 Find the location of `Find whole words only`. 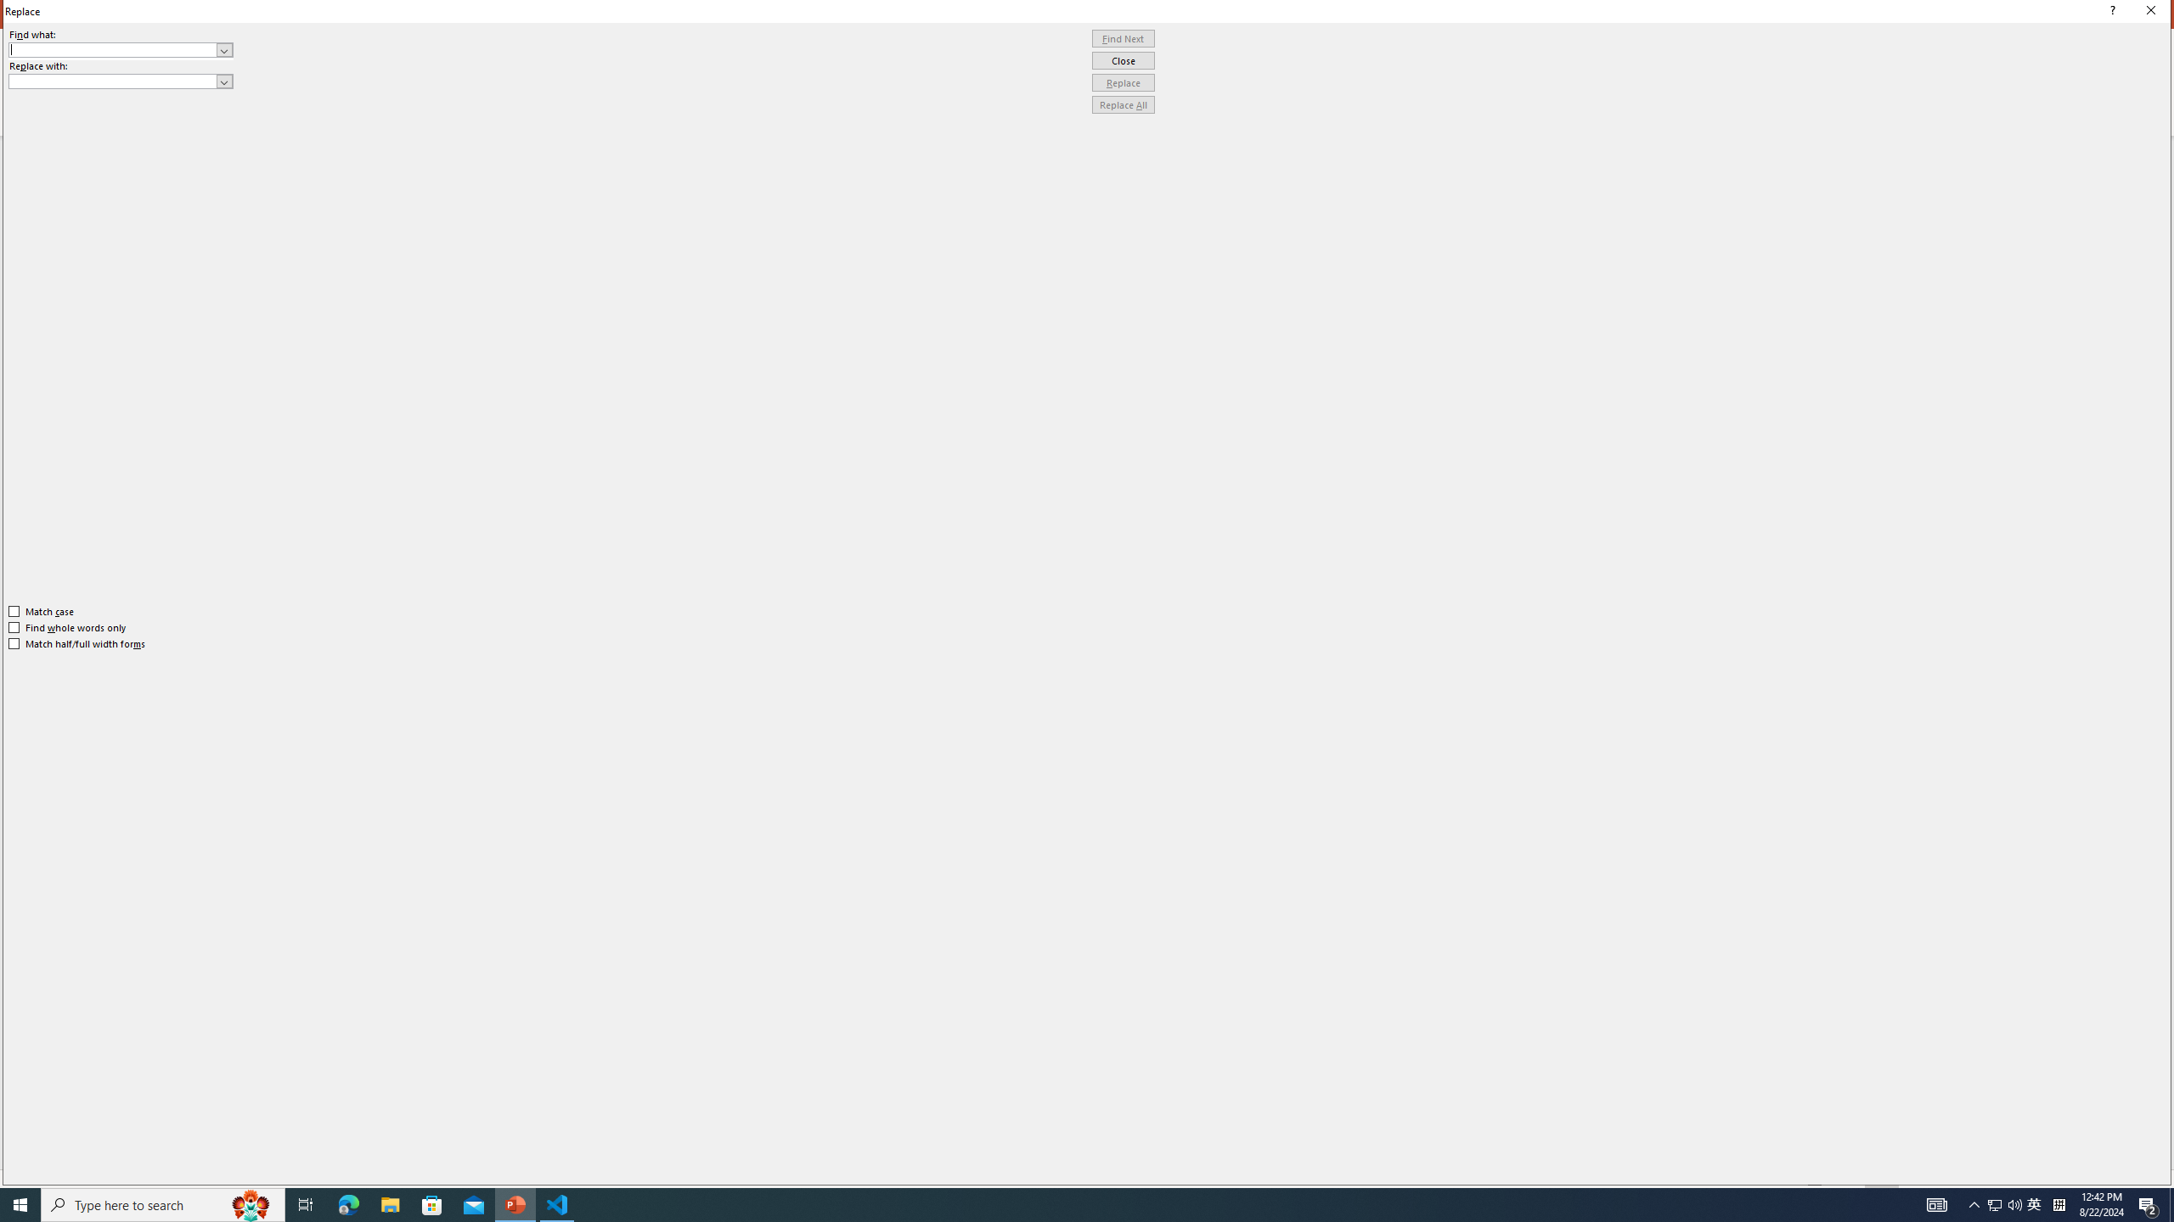

Find whole words only is located at coordinates (68, 627).